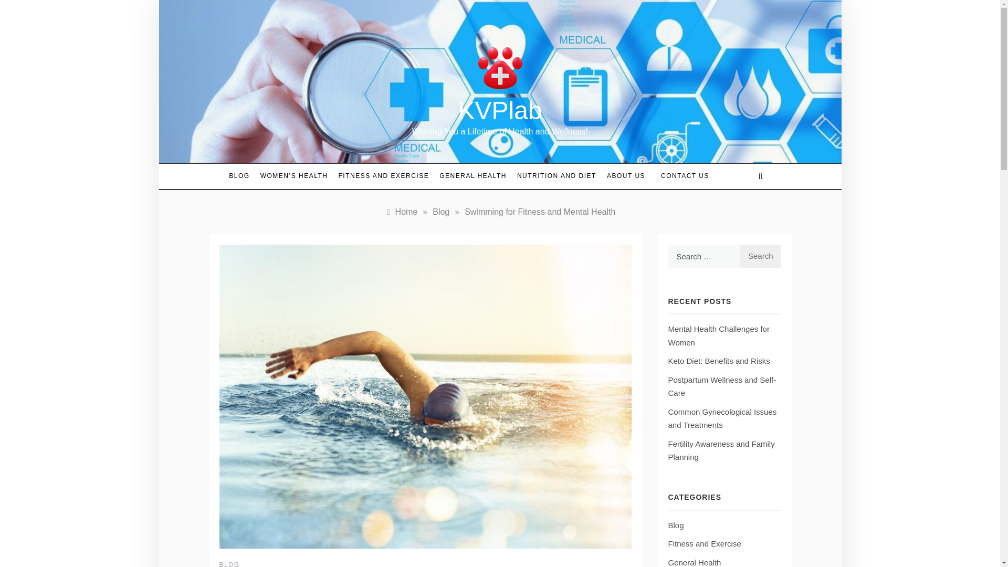 This screenshot has height=567, width=1008. Describe the element at coordinates (760, 256) in the screenshot. I see `Search` at that location.